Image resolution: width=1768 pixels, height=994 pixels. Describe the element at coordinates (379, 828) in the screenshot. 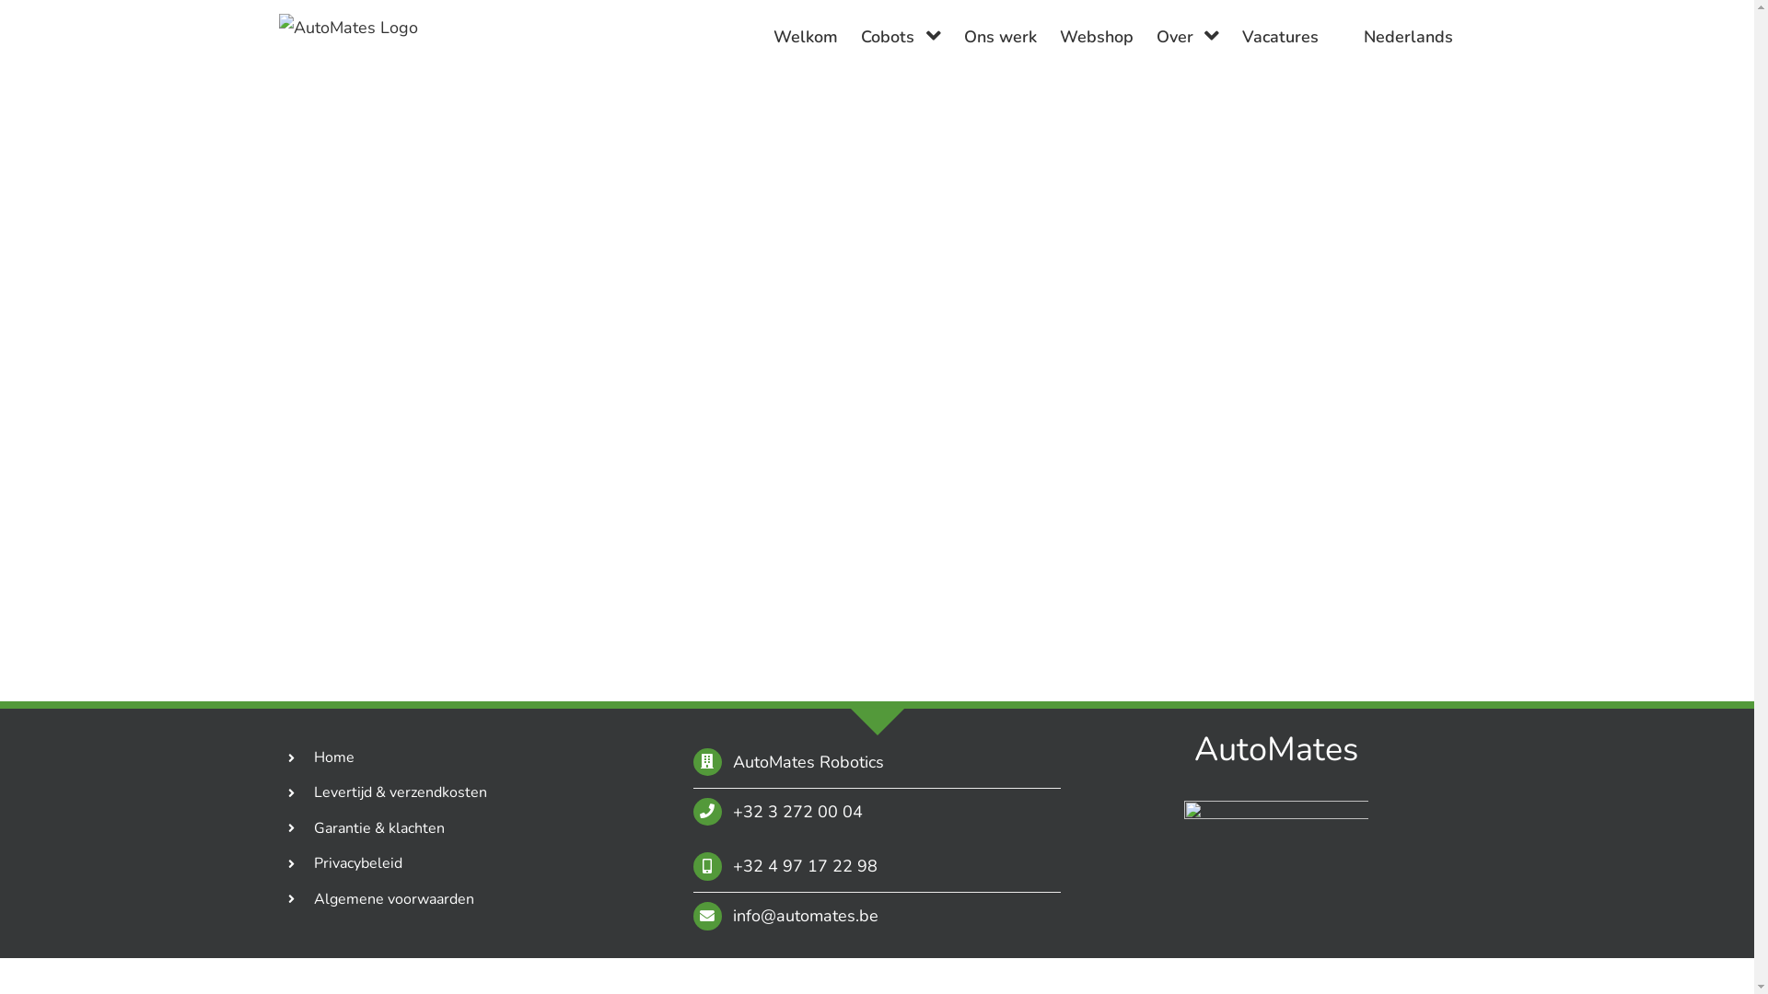

I see `Garantie & klachten` at that location.